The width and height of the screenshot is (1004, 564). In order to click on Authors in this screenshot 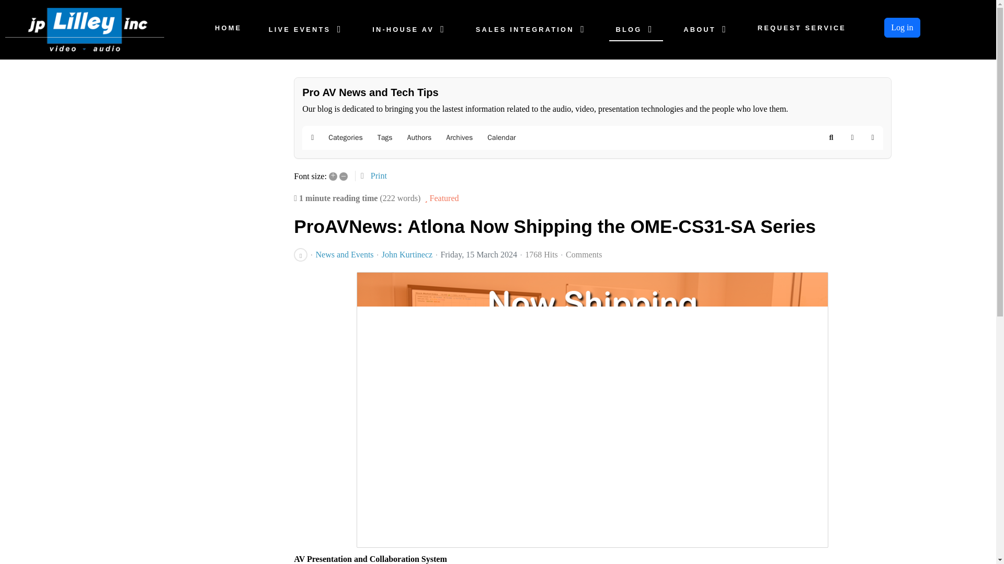, I will do `click(419, 138)`.